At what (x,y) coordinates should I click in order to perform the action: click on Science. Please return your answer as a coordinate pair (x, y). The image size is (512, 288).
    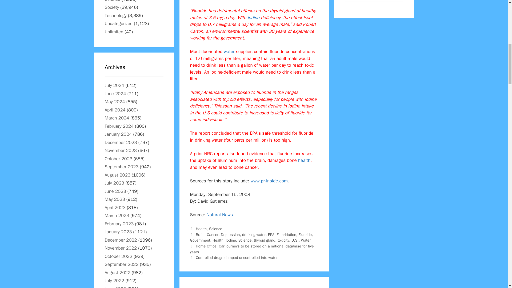
    Looking at the image, I should click on (245, 240).